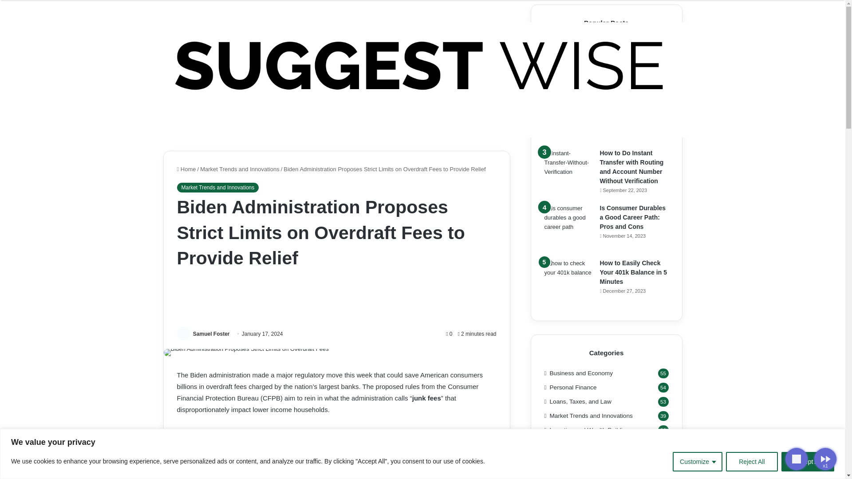 The width and height of the screenshot is (852, 479). What do you see at coordinates (240, 169) in the screenshot?
I see `Market Trends and Innovations` at bounding box center [240, 169].